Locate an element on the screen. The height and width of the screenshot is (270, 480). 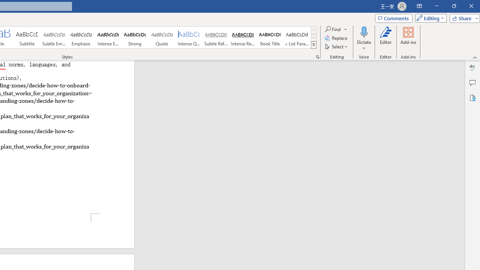
Styles is located at coordinates (313, 45).